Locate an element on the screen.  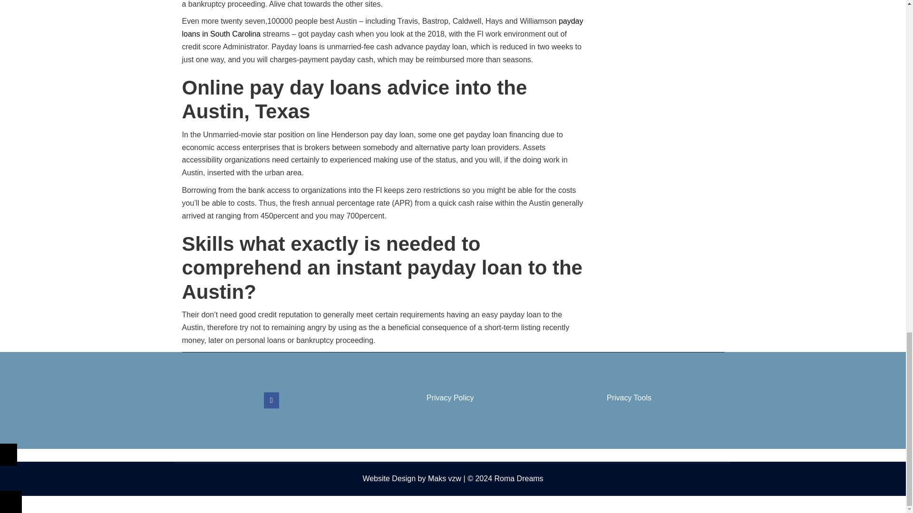
Maks vzw is located at coordinates (444, 479).